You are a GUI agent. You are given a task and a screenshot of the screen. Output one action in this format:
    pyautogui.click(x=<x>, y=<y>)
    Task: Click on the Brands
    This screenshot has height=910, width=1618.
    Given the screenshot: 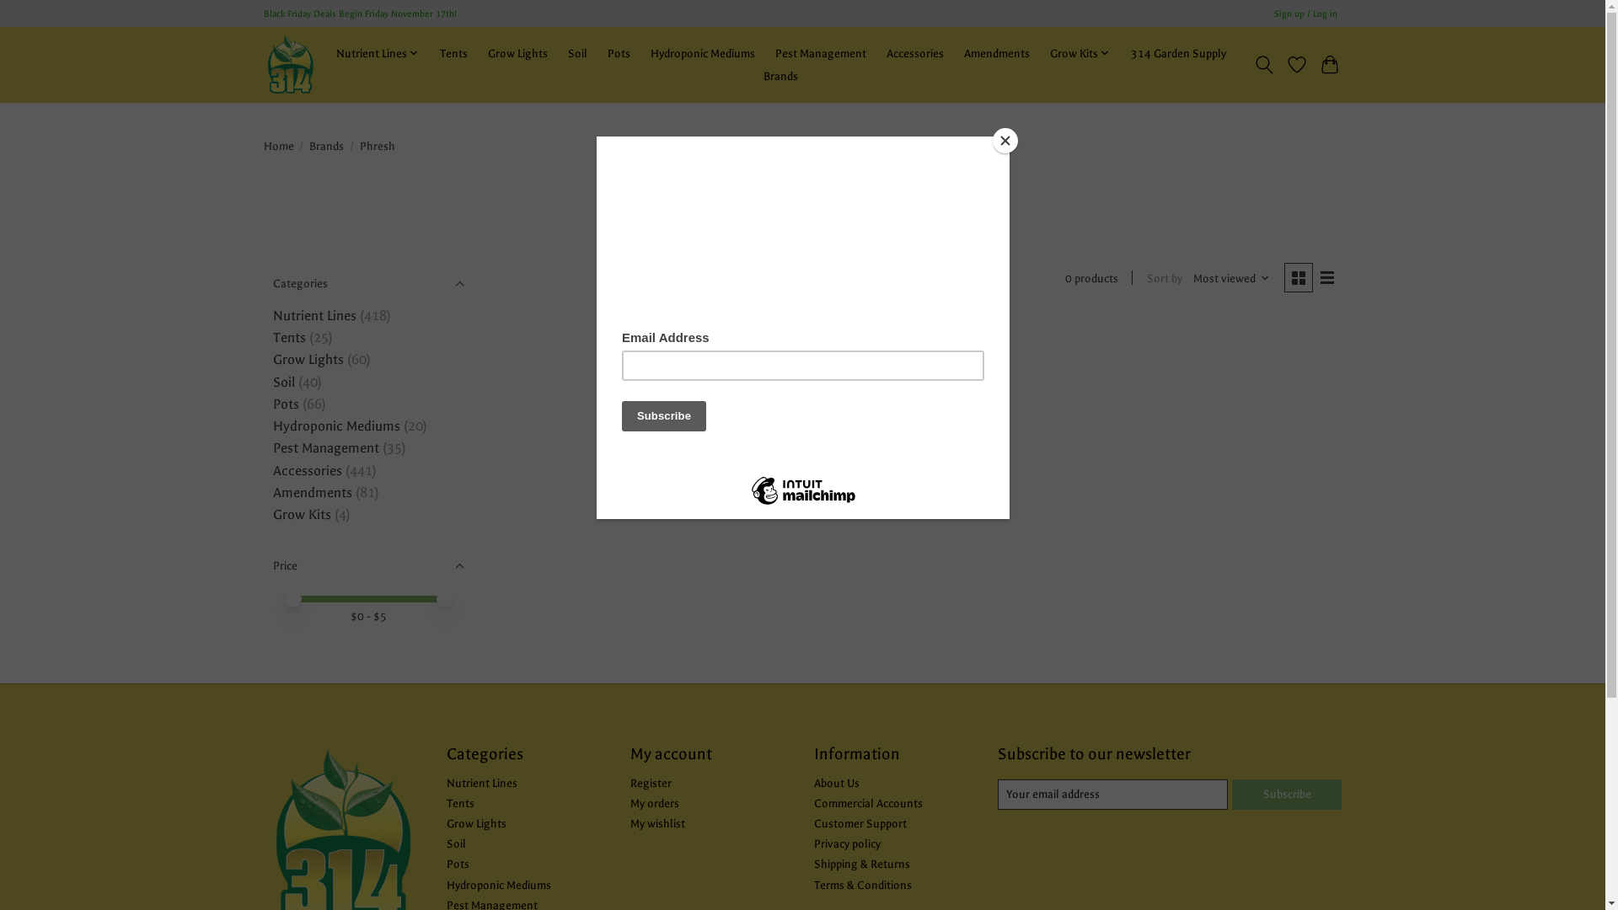 What is the action you would take?
    pyautogui.click(x=327, y=147)
    